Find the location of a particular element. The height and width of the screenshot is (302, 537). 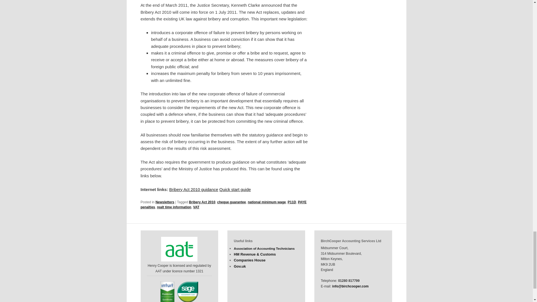

Bribery Act 2010 is located at coordinates (202, 202).